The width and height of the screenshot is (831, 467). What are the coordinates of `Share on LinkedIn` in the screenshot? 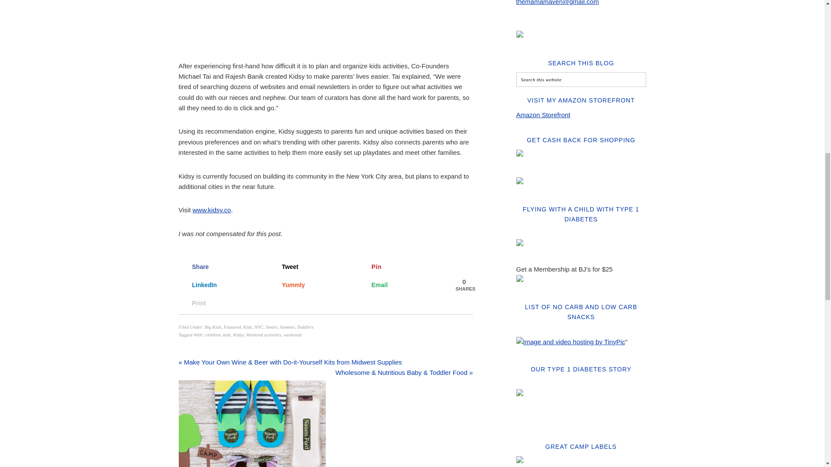 It's located at (220, 285).